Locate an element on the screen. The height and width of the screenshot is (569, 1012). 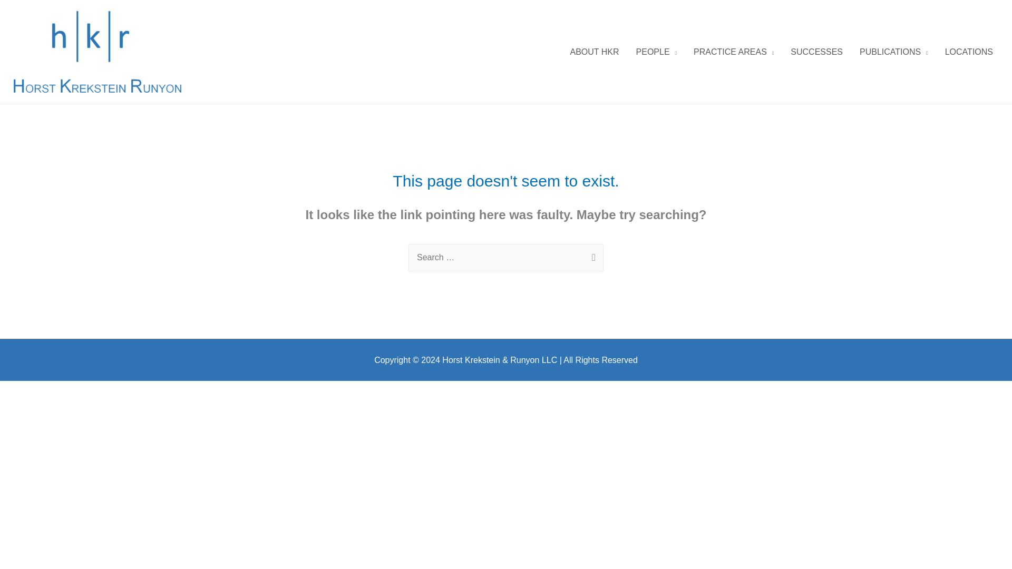
PUBLICATIONS is located at coordinates (894, 51).